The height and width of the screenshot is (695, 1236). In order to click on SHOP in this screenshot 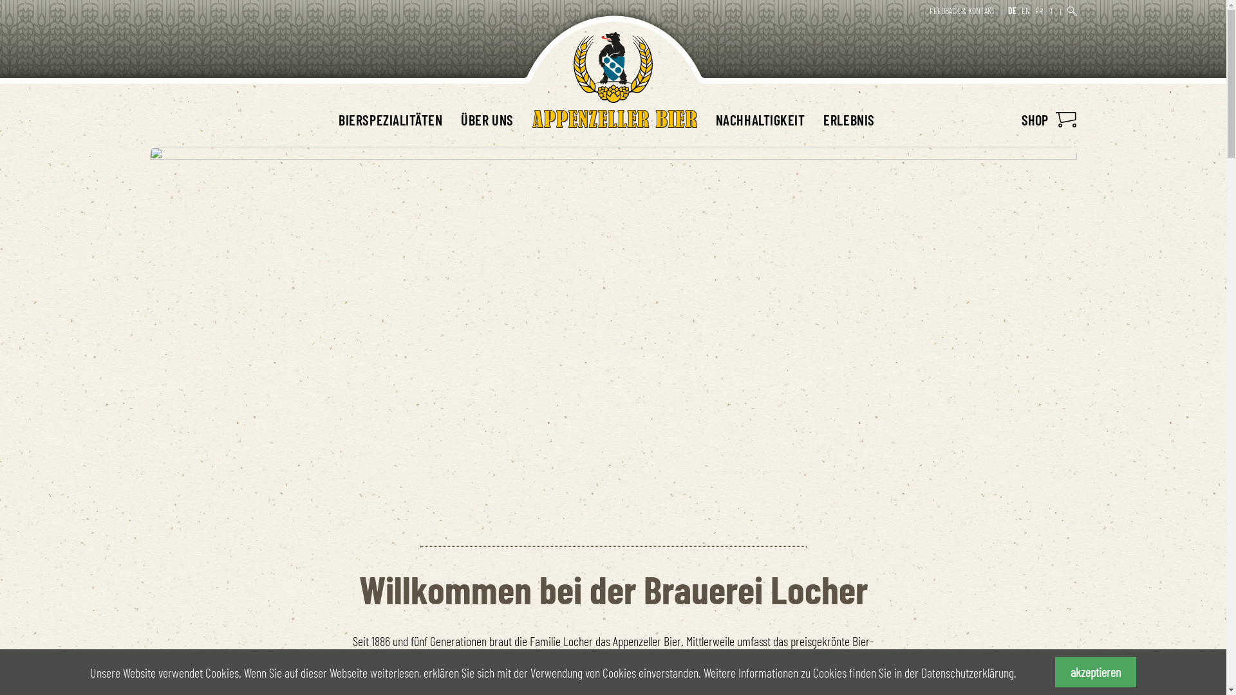, I will do `click(1049, 120)`.